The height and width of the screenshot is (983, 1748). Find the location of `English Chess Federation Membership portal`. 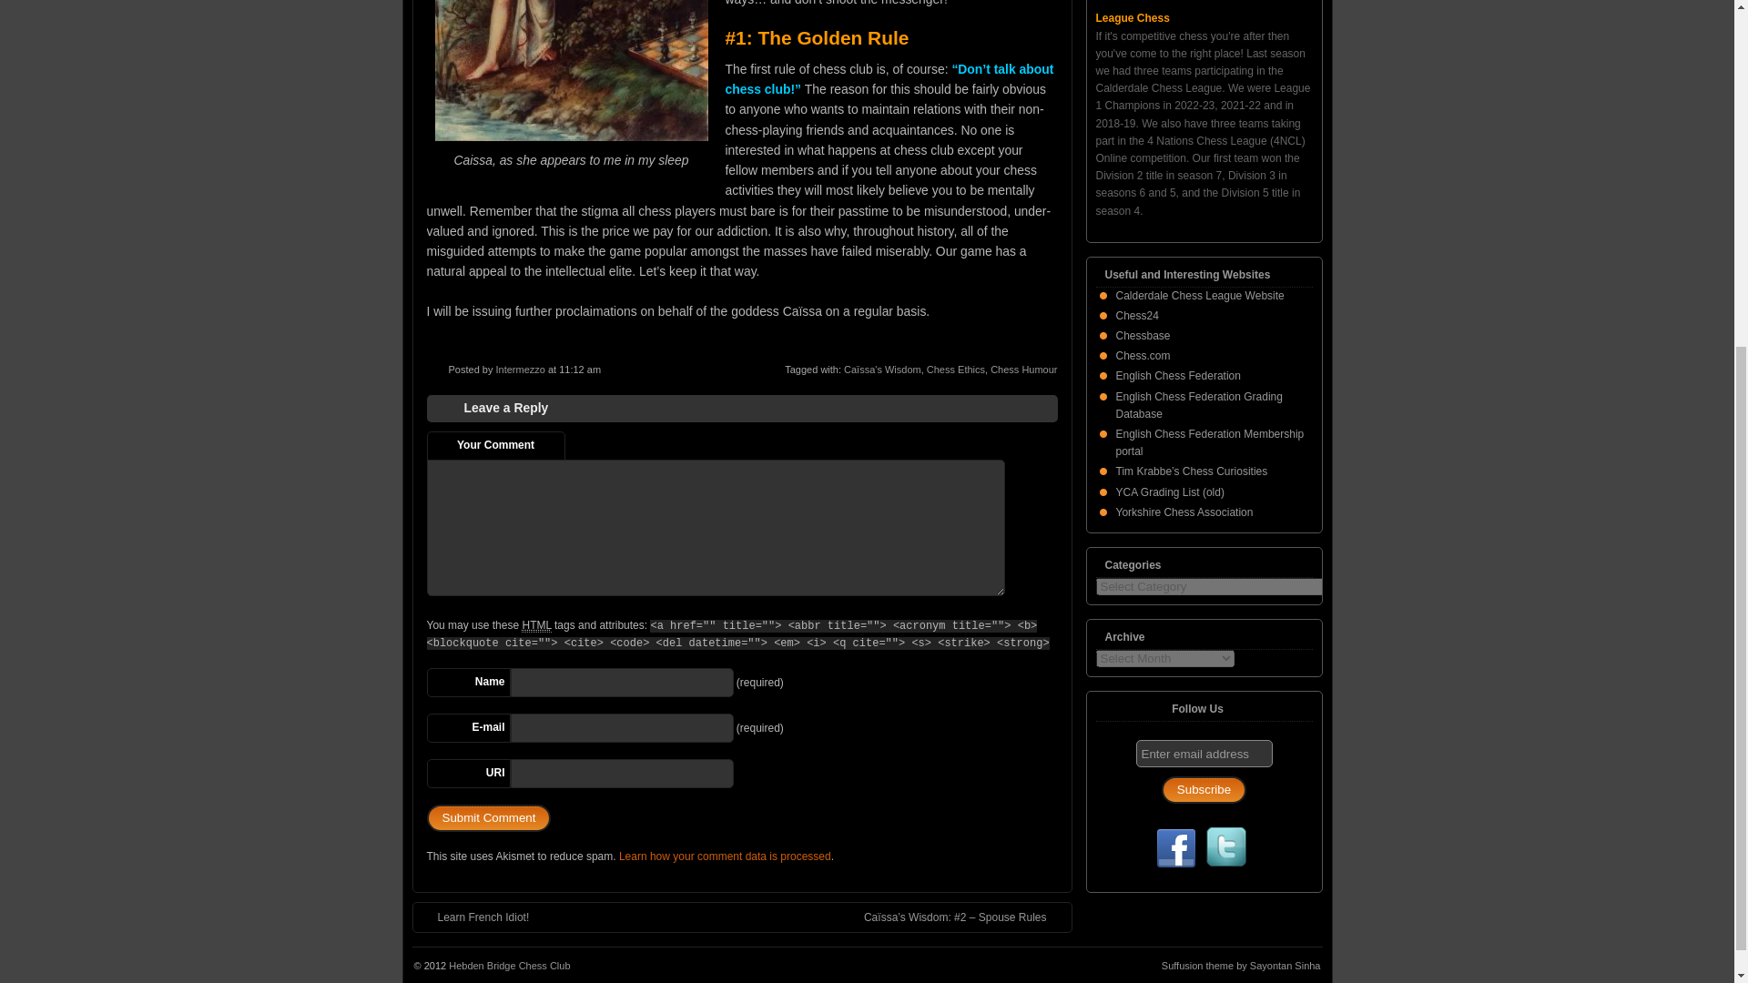

English Chess Federation Membership portal is located at coordinates (1210, 442).